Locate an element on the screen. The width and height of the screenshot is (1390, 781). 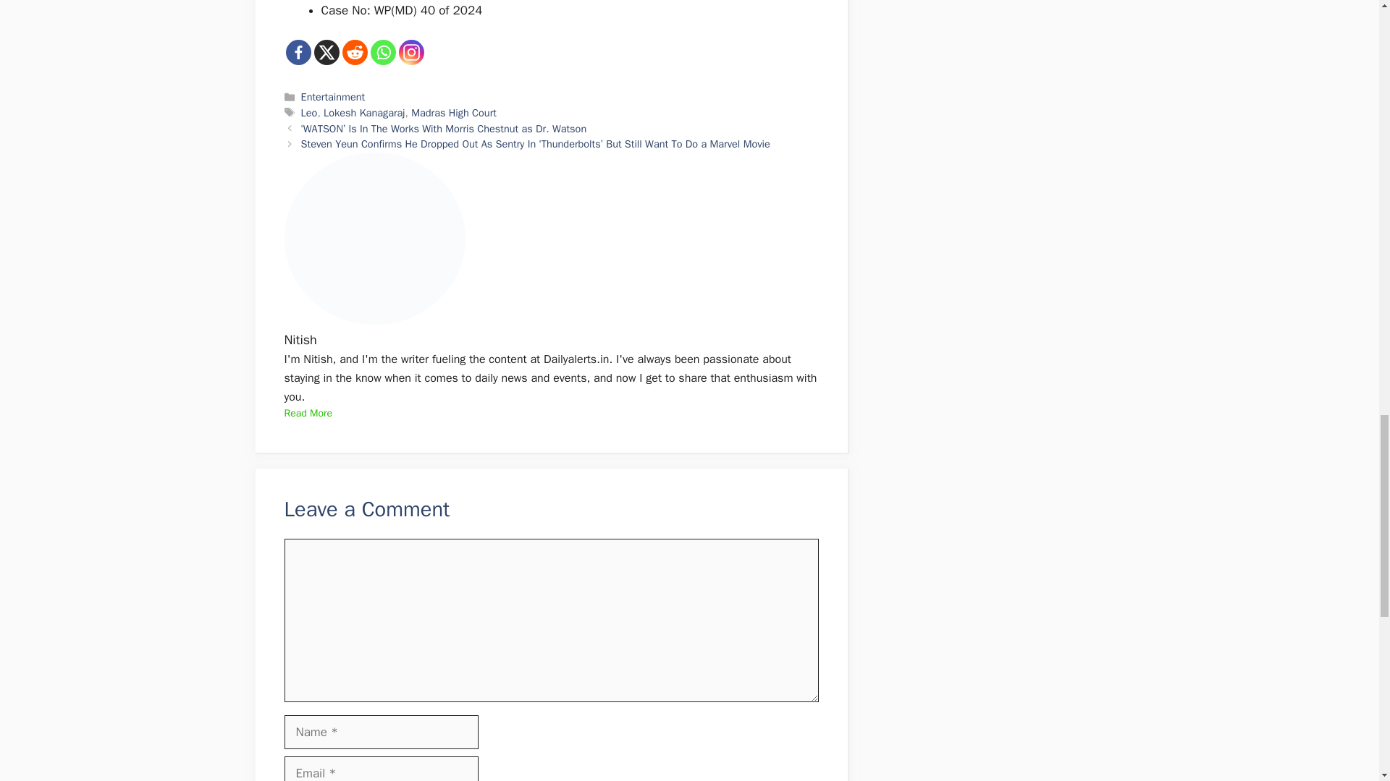
Facebook is located at coordinates (297, 51).